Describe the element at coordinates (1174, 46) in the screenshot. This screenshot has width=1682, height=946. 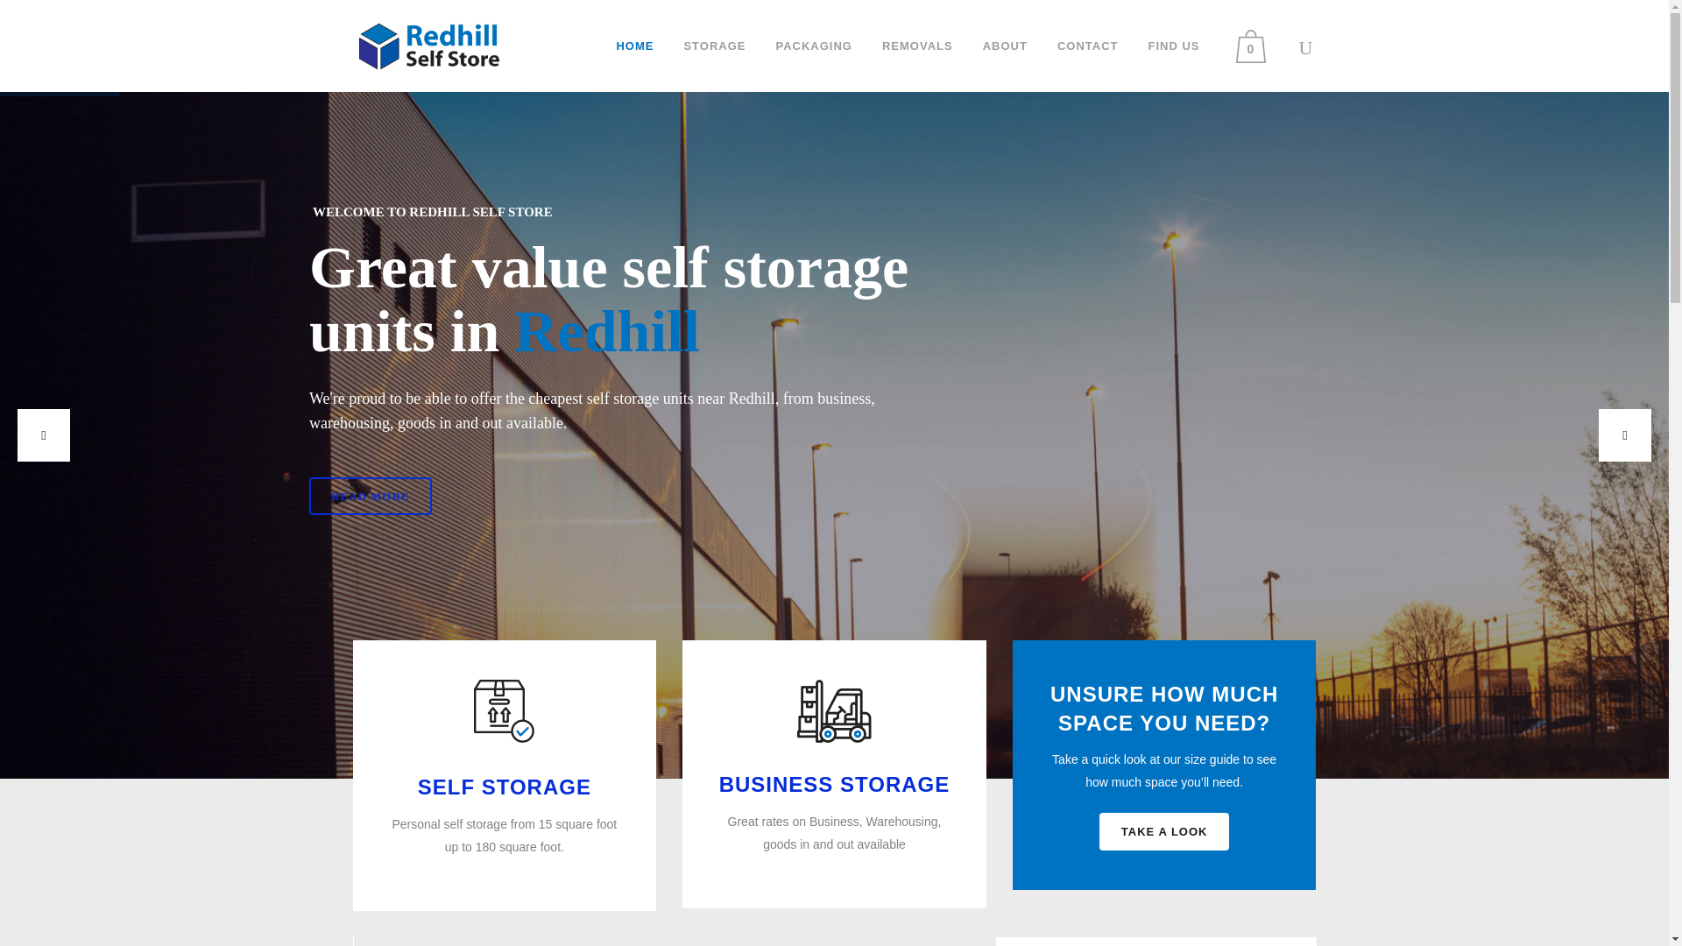
I see `FIND US` at that location.